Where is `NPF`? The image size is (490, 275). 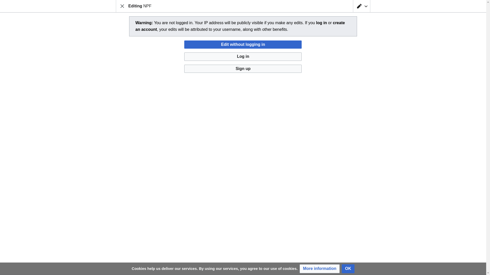 NPF is located at coordinates (126, 34).